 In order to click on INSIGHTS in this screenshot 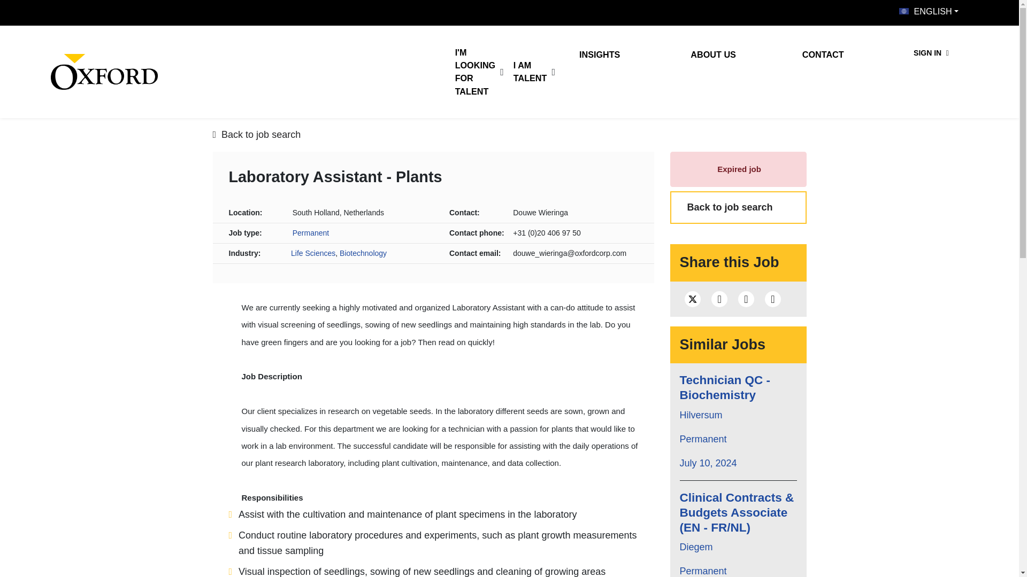, I will do `click(615, 55)`.